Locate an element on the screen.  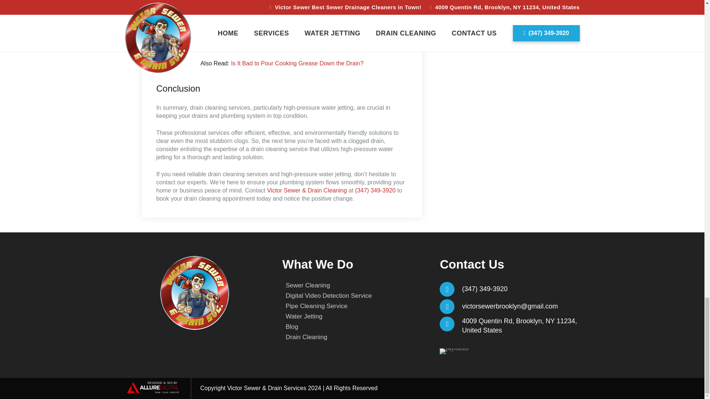
Blog is located at coordinates (291, 327).